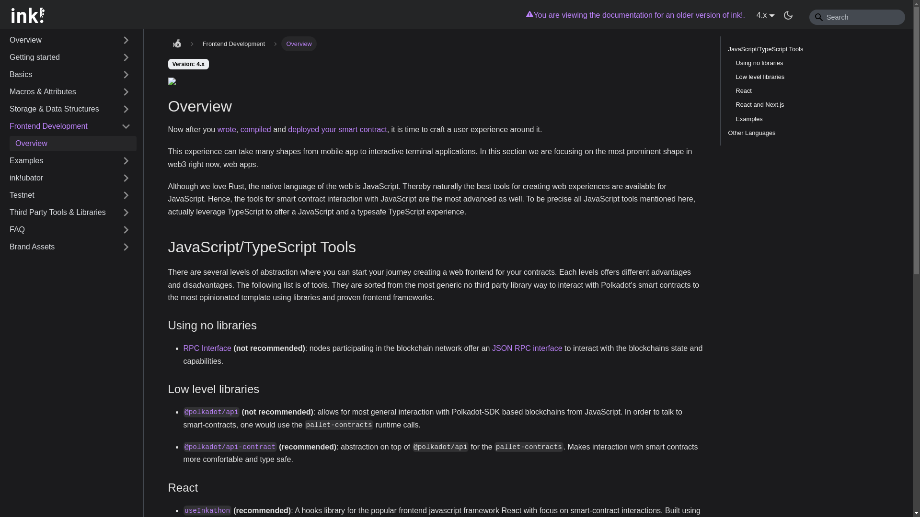 The width and height of the screenshot is (920, 517). Describe the element at coordinates (70, 126) in the screenshot. I see `Frontend Development` at that location.